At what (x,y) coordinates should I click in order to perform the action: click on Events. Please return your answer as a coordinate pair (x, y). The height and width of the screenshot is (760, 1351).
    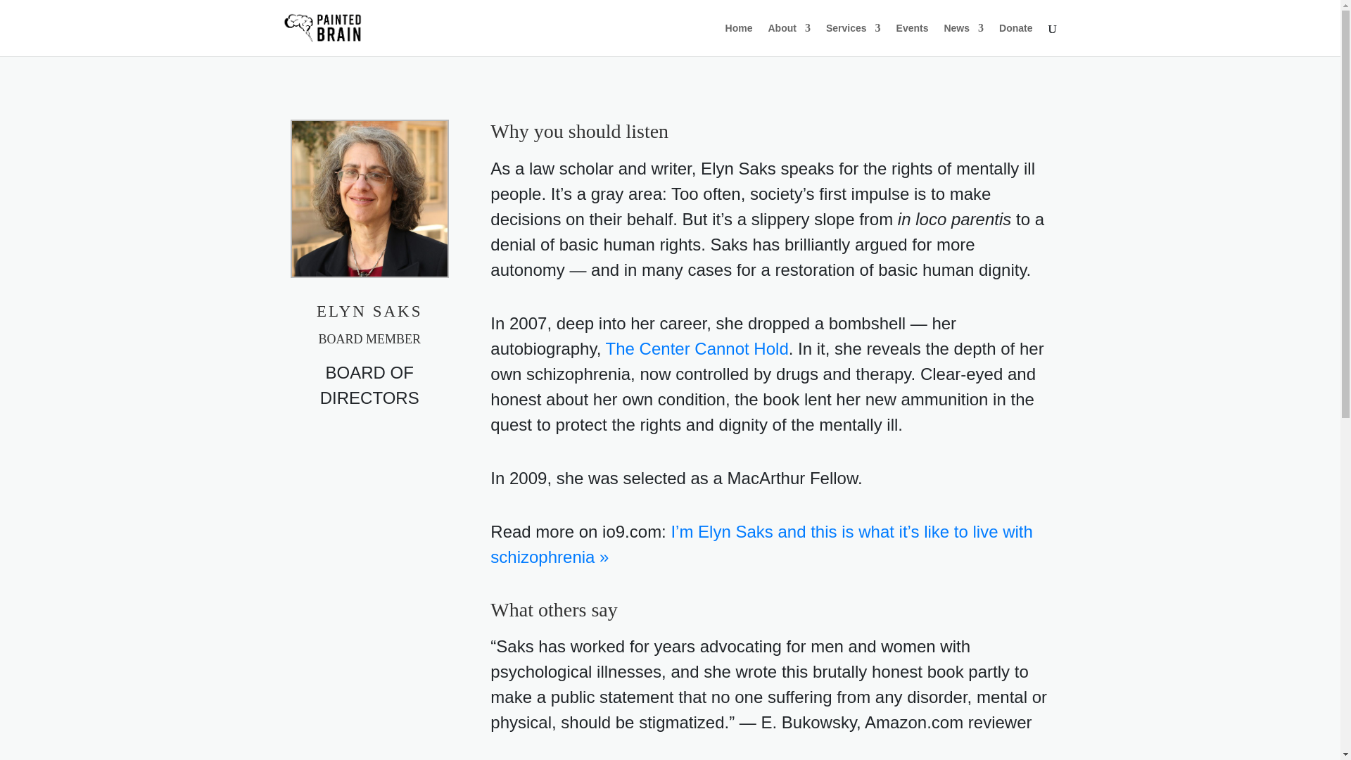
    Looking at the image, I should click on (913, 39).